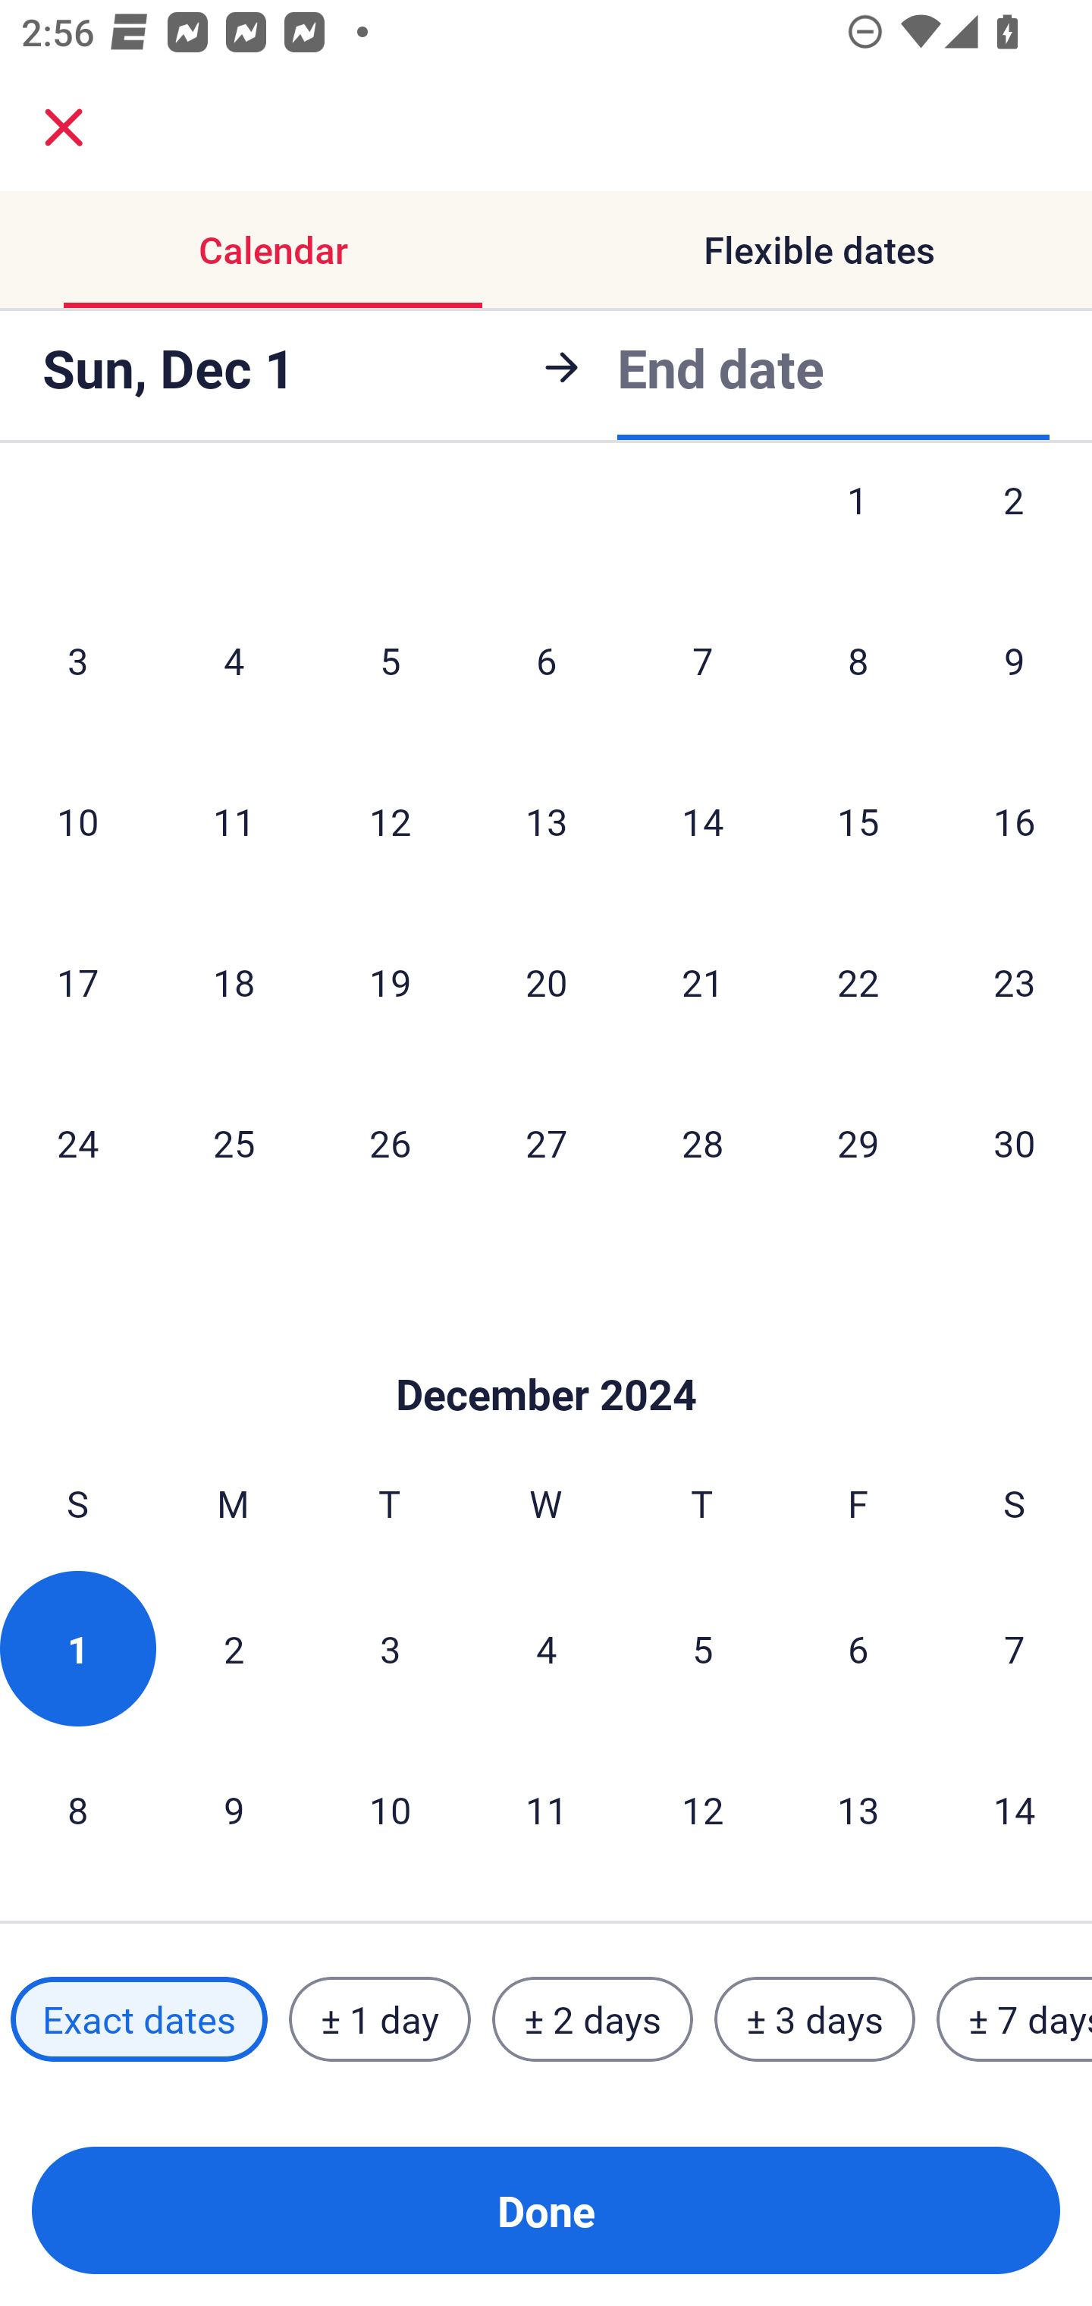 The image size is (1092, 2306). What do you see at coordinates (1015, 660) in the screenshot?
I see `9 Saturday, November 9, 2024` at bounding box center [1015, 660].